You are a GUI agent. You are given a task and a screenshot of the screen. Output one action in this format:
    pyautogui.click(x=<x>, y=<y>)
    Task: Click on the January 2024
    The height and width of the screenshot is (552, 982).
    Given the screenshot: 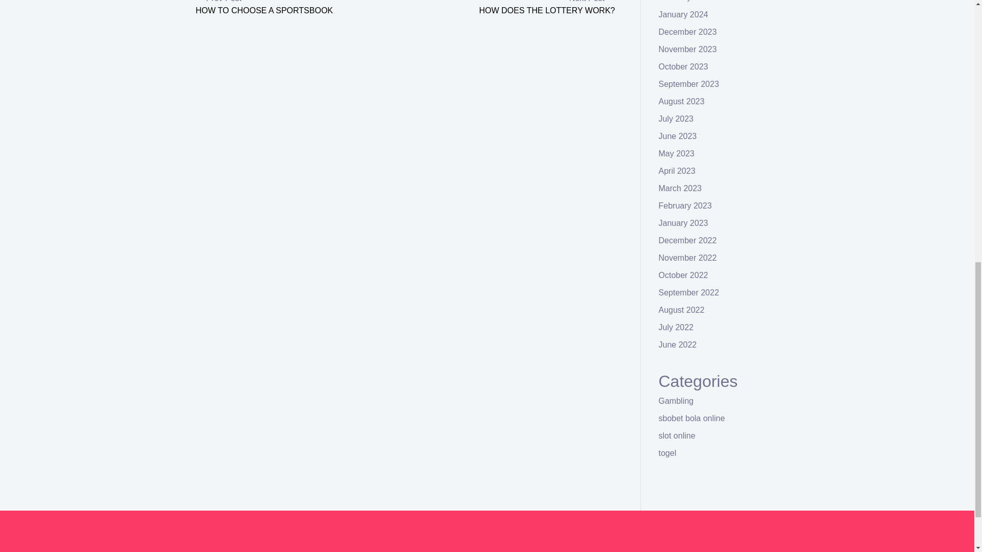 What is the action you would take?
    pyautogui.click(x=683, y=14)
    